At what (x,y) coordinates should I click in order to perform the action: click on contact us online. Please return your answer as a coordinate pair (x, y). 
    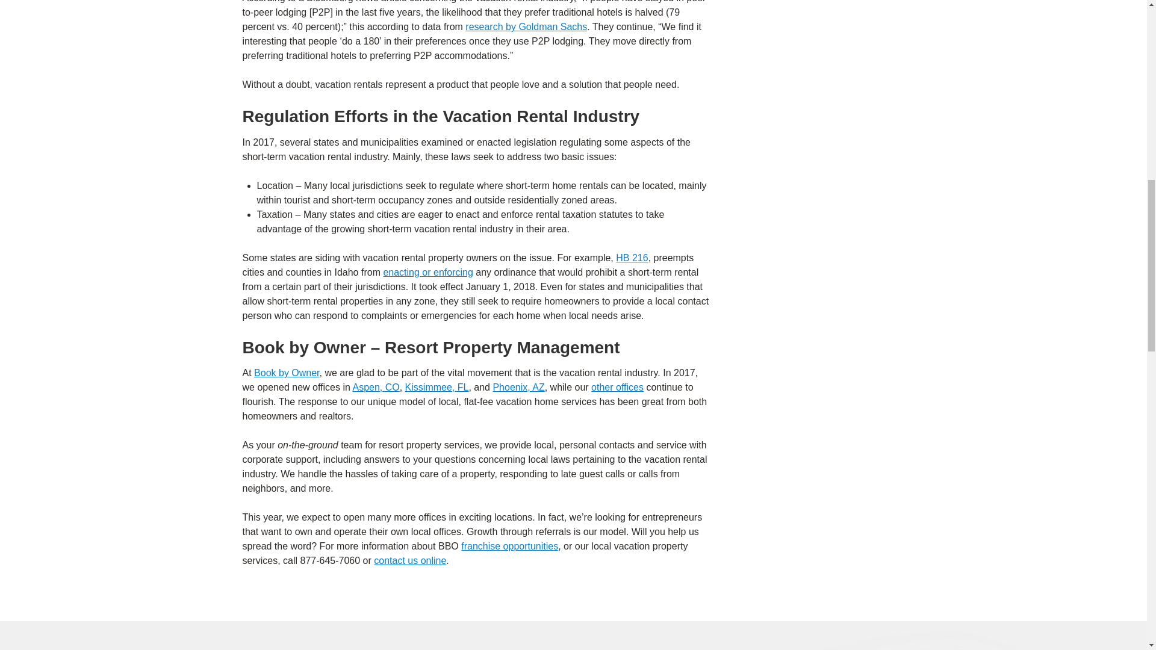
    Looking at the image, I should click on (409, 560).